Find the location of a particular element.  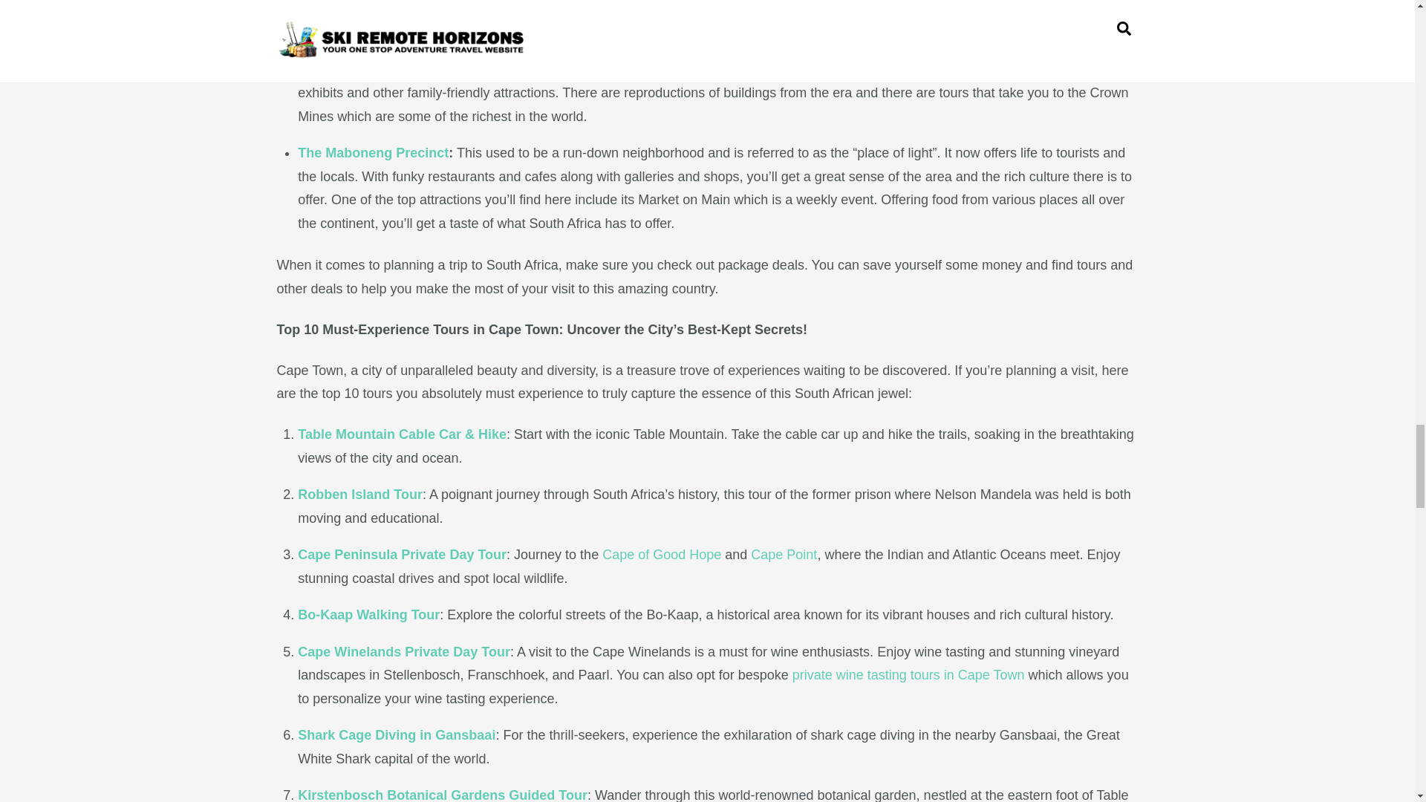

Cape Peninsula Private Day Tour is located at coordinates (402, 554).